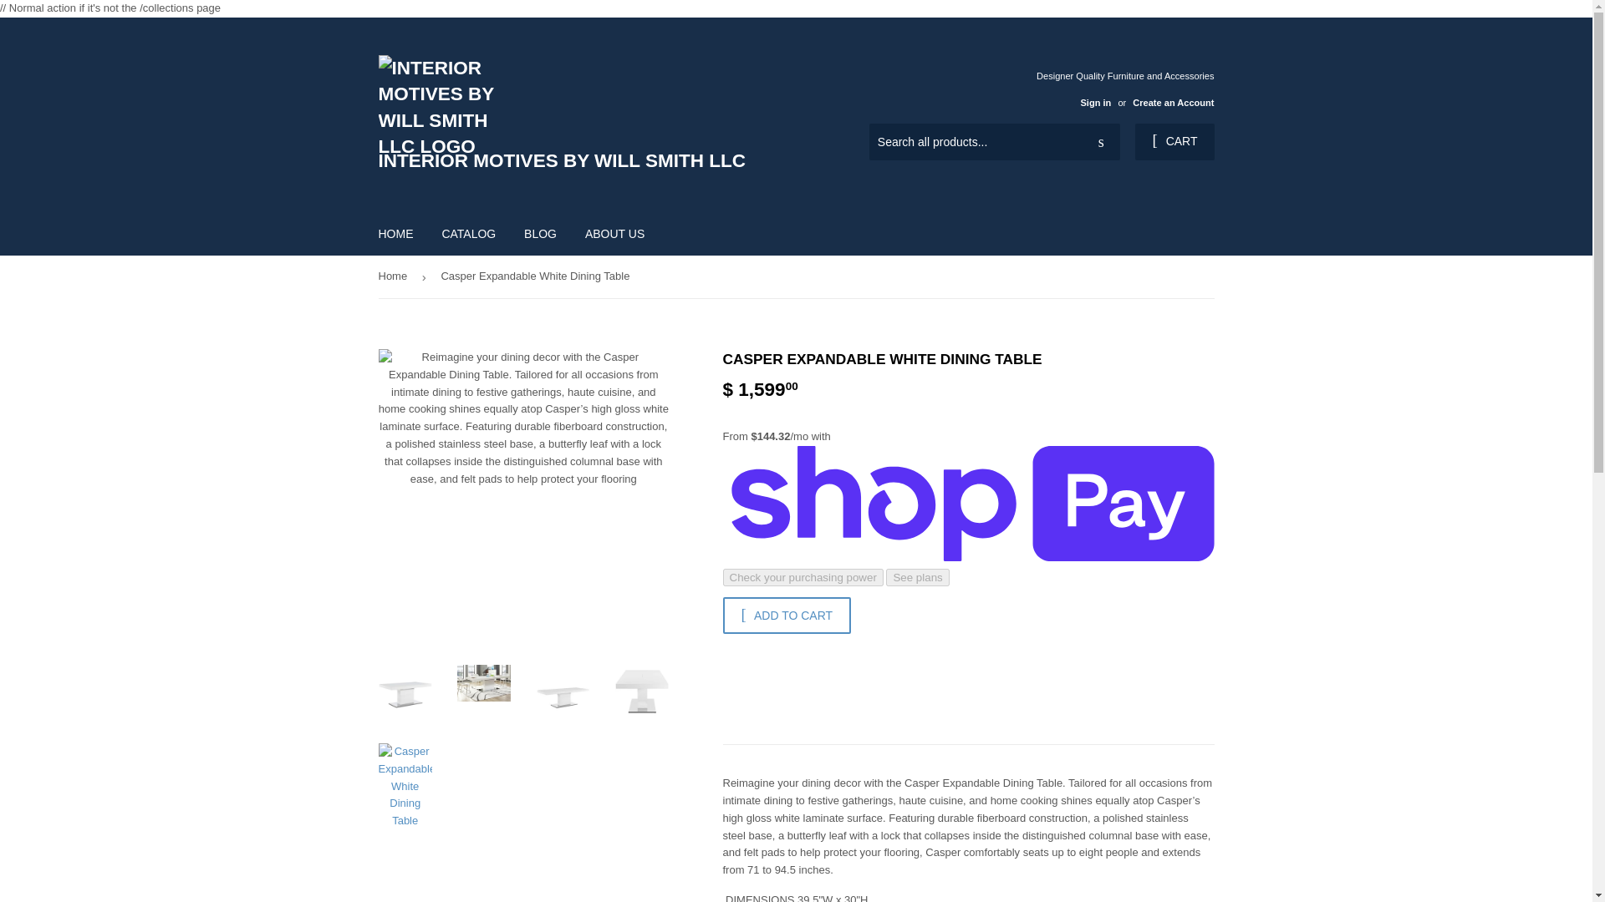 The image size is (1605, 902). I want to click on INTERIOR MOTIVES BY WILL SMITH LLC, so click(587, 114).